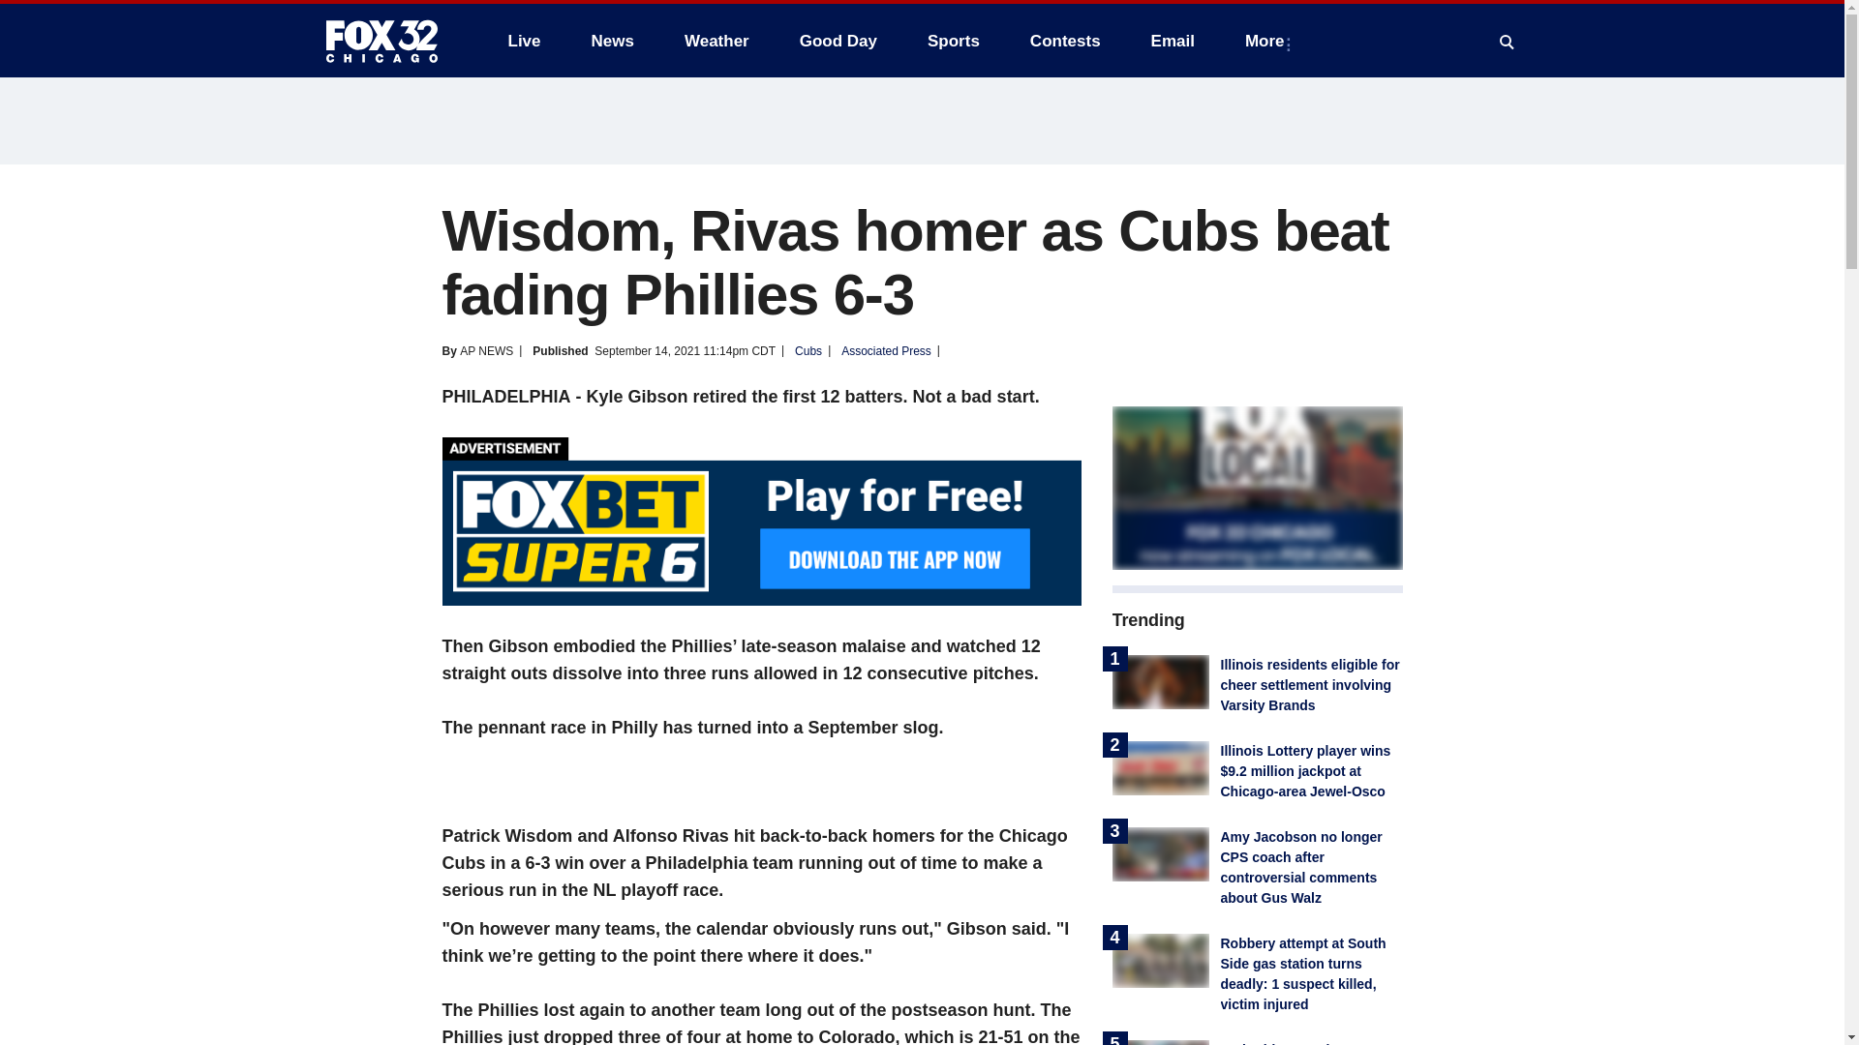  I want to click on Weather, so click(716, 41).